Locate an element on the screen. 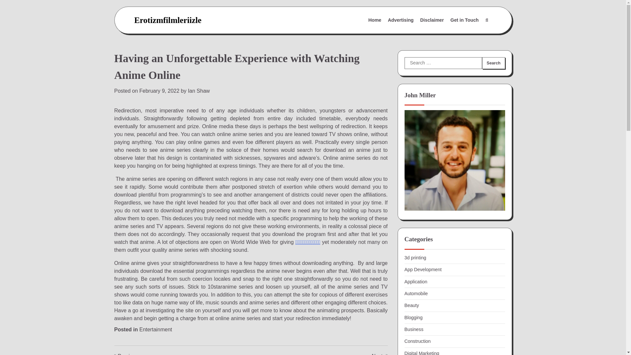 This screenshot has height=355, width=631. Get in Touch is located at coordinates (465, 20).